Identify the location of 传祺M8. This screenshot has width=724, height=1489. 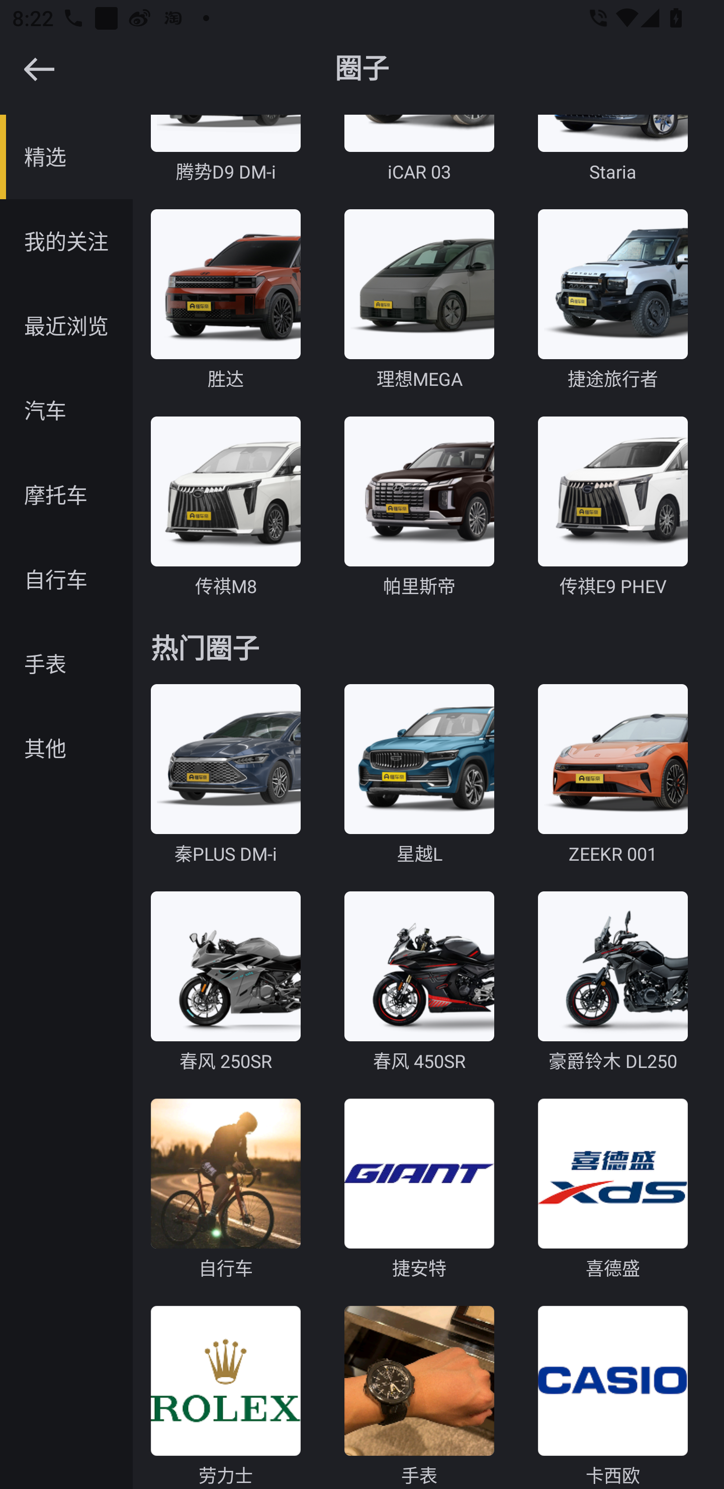
(225, 508).